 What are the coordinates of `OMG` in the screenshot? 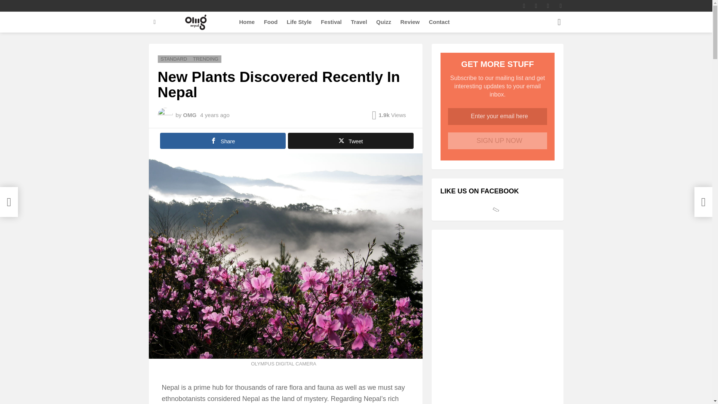 It's located at (190, 115).